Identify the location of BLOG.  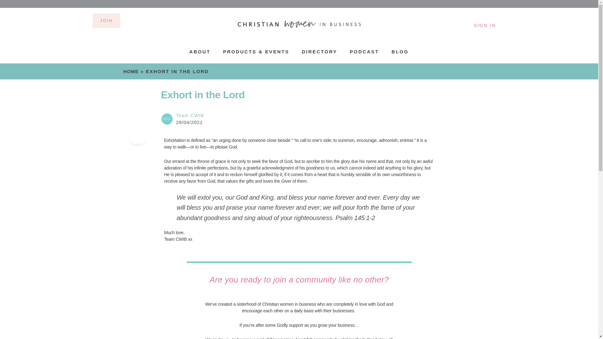
(400, 51).